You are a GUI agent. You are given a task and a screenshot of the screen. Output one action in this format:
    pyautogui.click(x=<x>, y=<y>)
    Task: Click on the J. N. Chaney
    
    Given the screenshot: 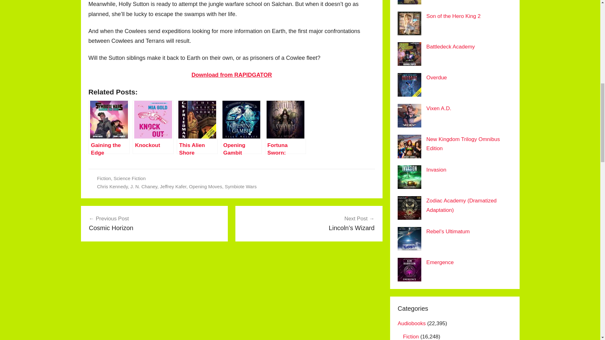 What is the action you would take?
    pyautogui.click(x=453, y=16)
    